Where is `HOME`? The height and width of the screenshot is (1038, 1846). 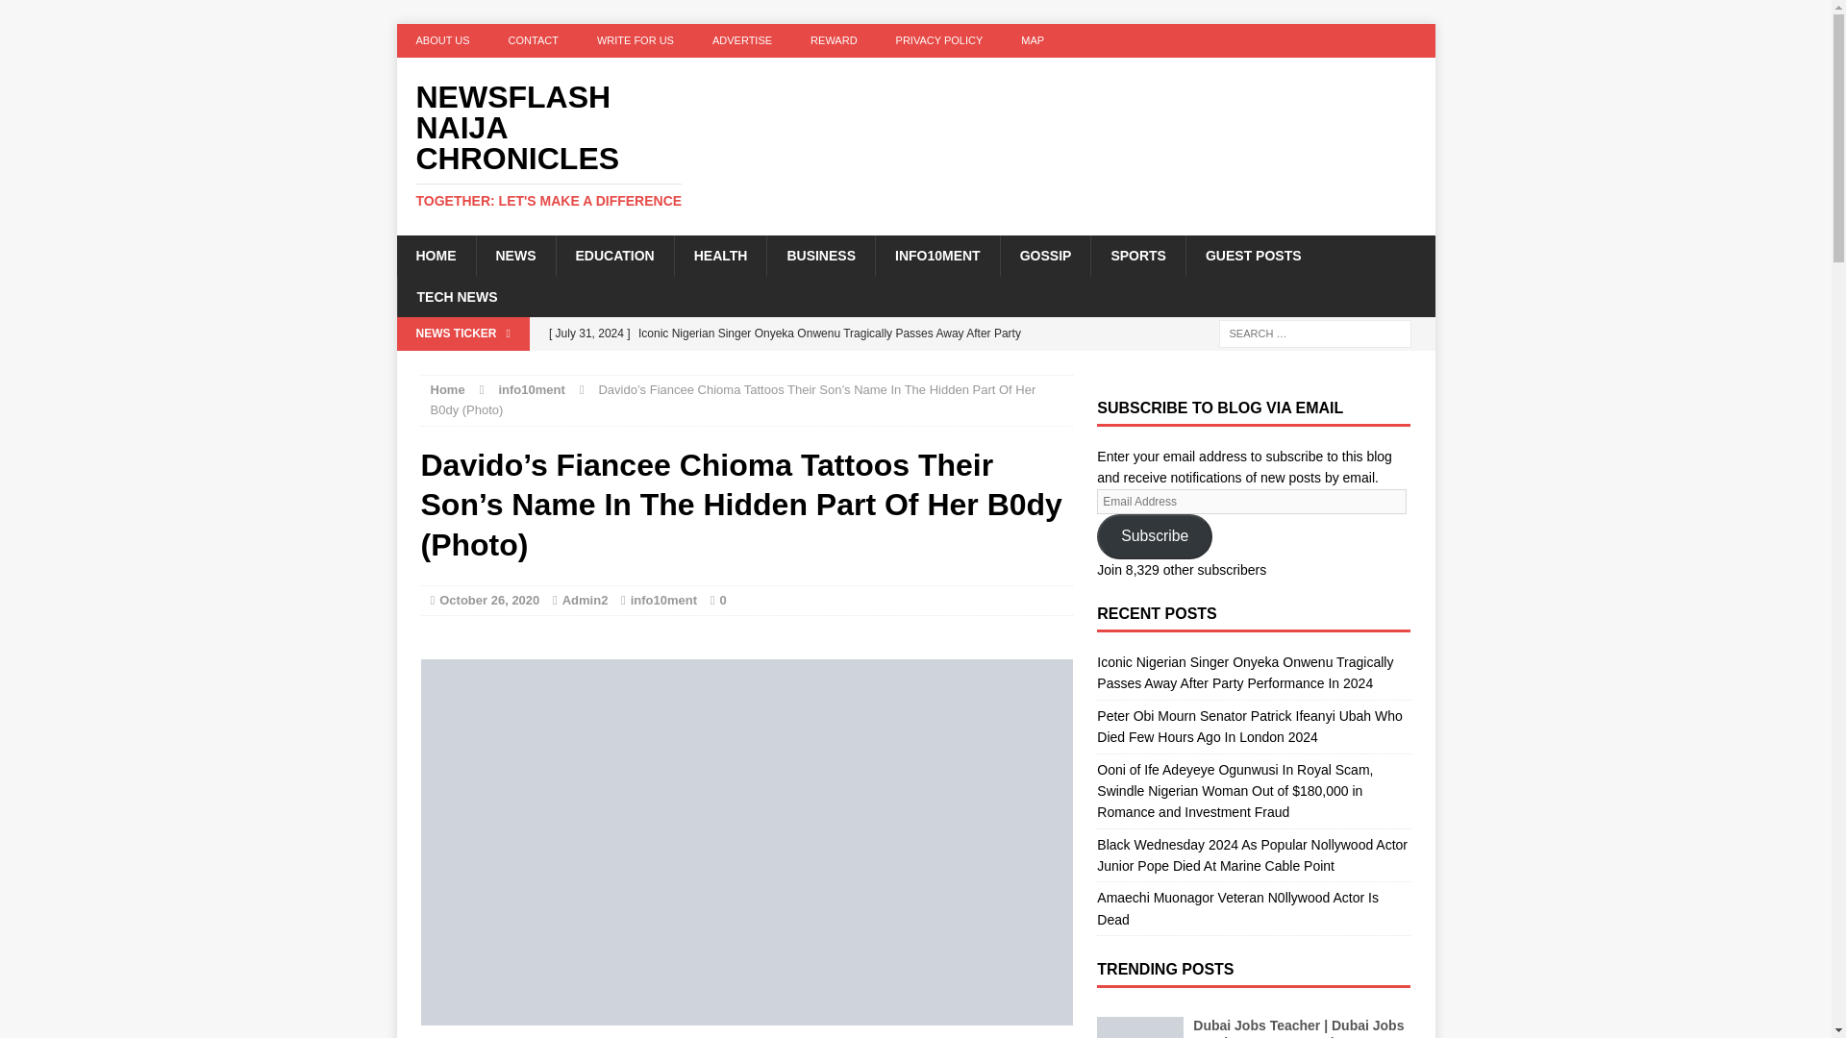
HOME is located at coordinates (435, 256).